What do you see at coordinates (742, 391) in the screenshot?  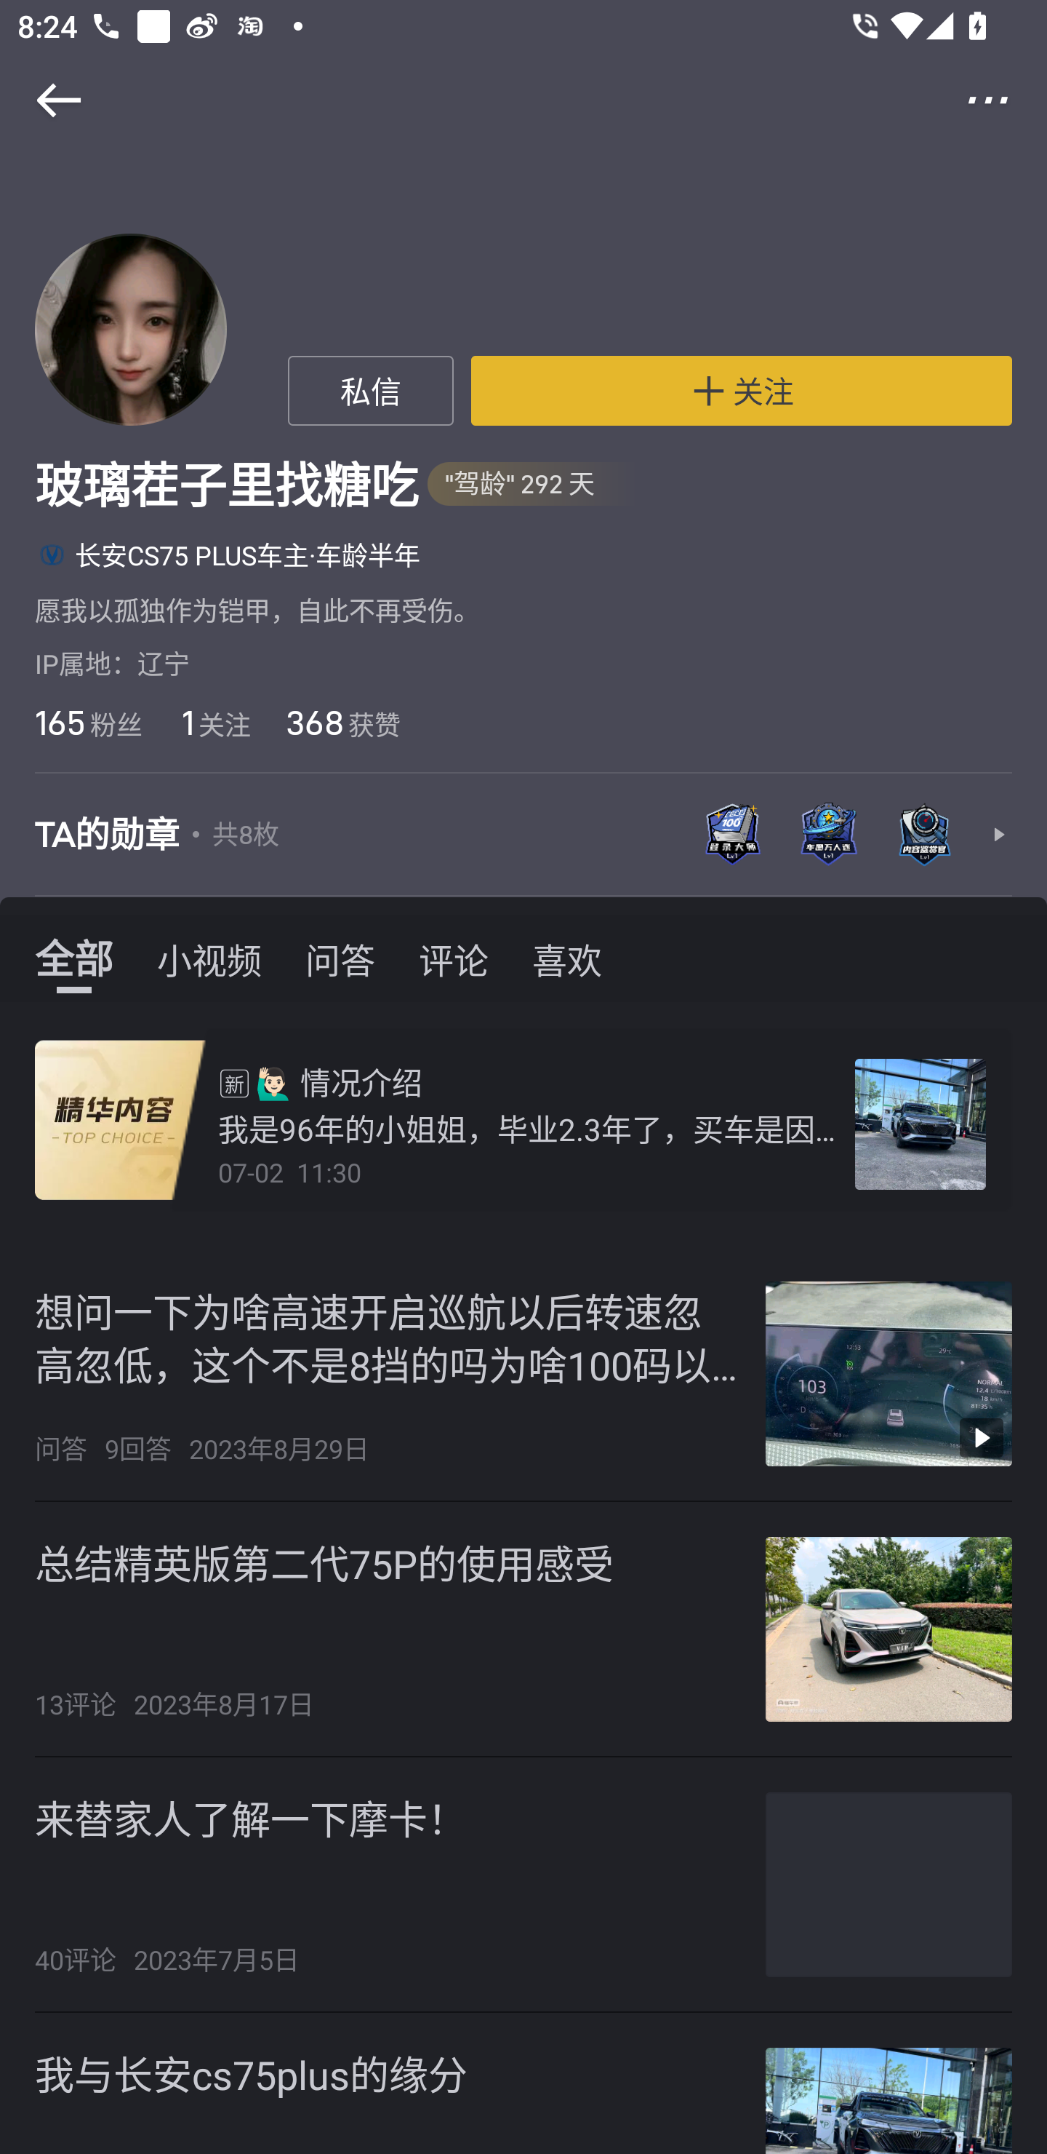 I see ` 关注` at bounding box center [742, 391].